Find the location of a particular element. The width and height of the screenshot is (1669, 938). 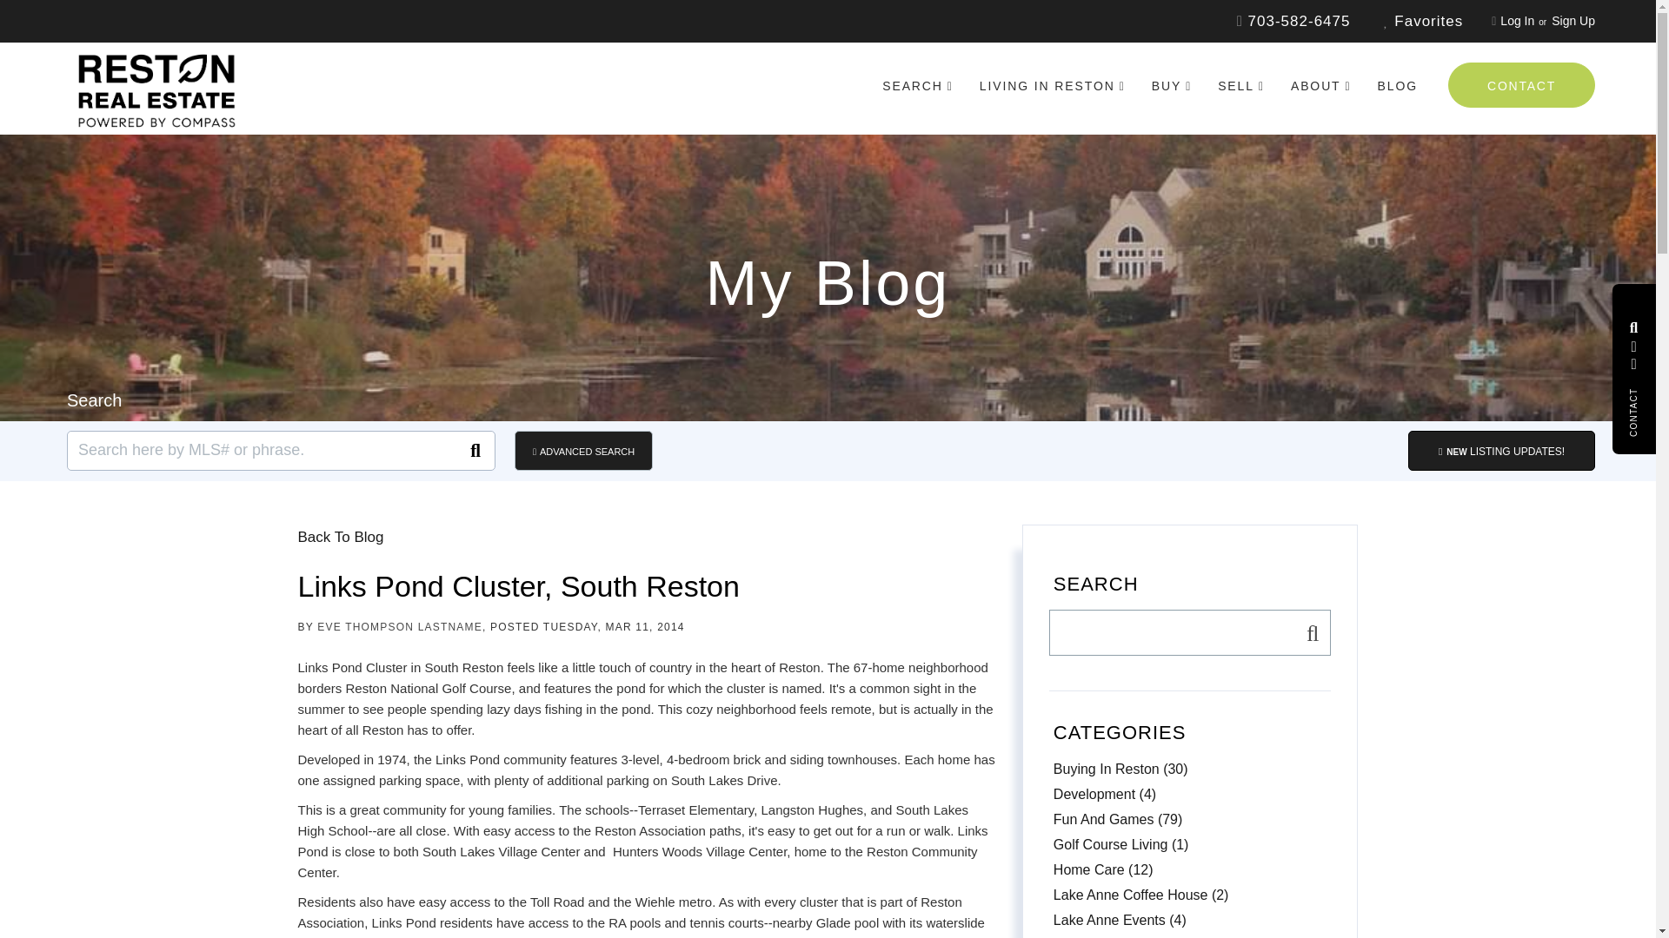

SEARCH is located at coordinates (918, 86).